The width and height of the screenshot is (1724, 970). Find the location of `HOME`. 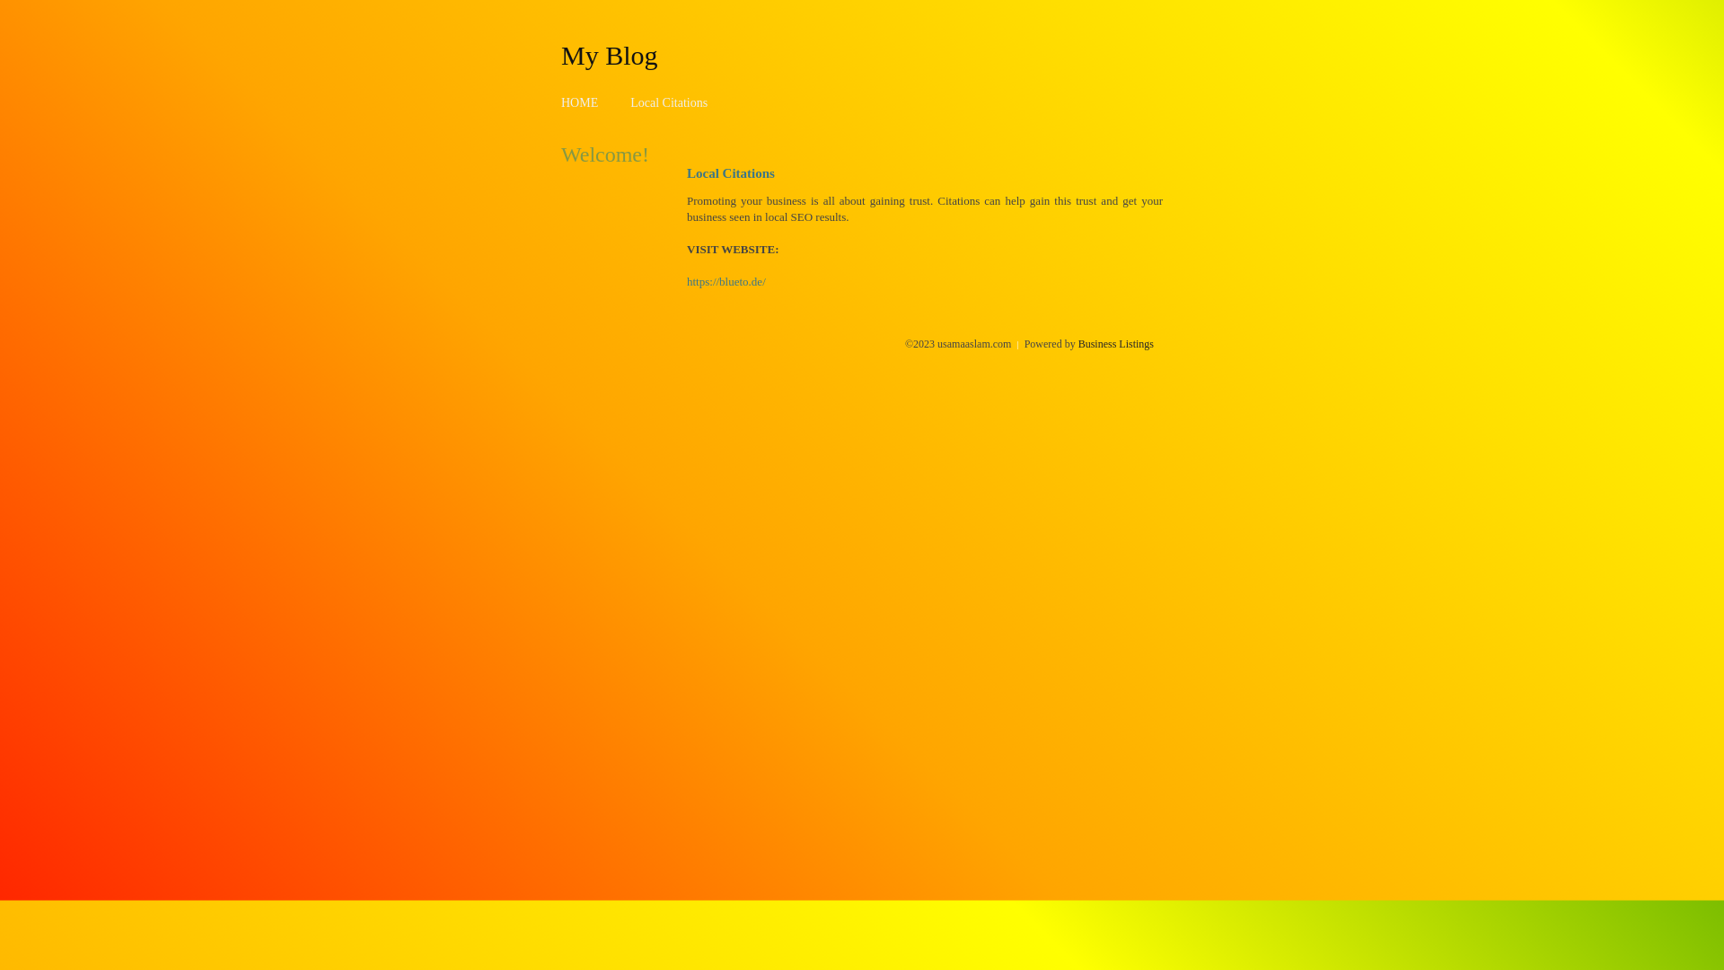

HOME is located at coordinates (580, 102).